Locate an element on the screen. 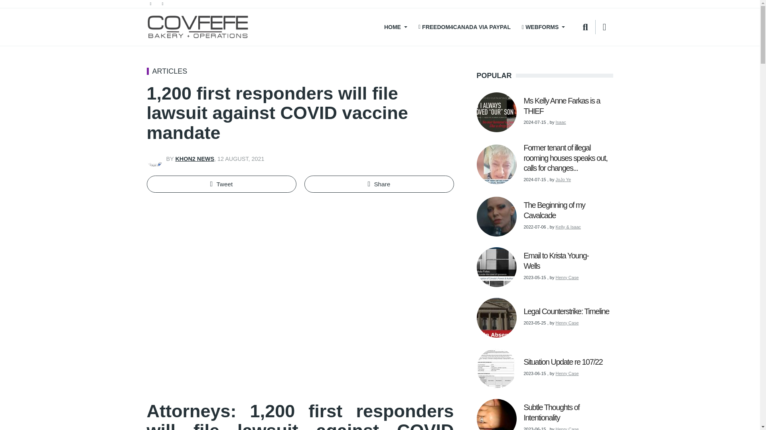  FREEDOM4CANADA VIA PAYPAL is located at coordinates (464, 27).